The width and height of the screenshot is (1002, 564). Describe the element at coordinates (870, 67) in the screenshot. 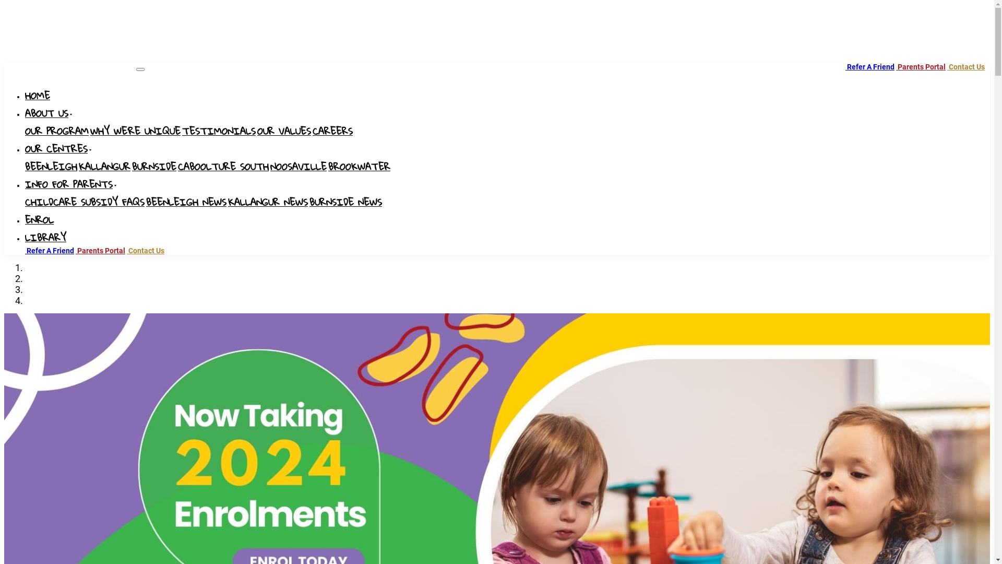

I see ` Refer A Friend` at that location.